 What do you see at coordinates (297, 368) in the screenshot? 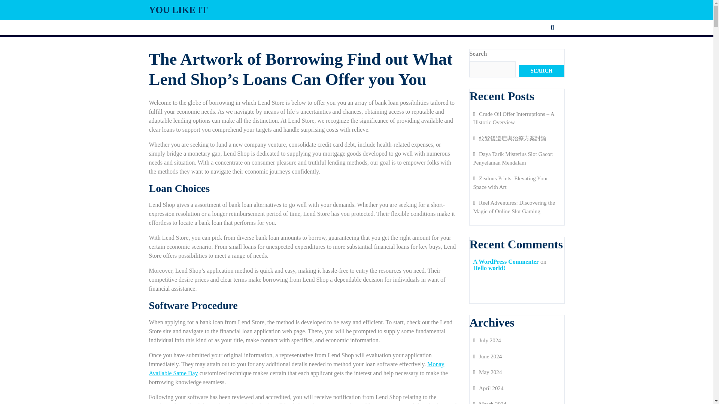
I see `Monay Available Same Day` at bounding box center [297, 368].